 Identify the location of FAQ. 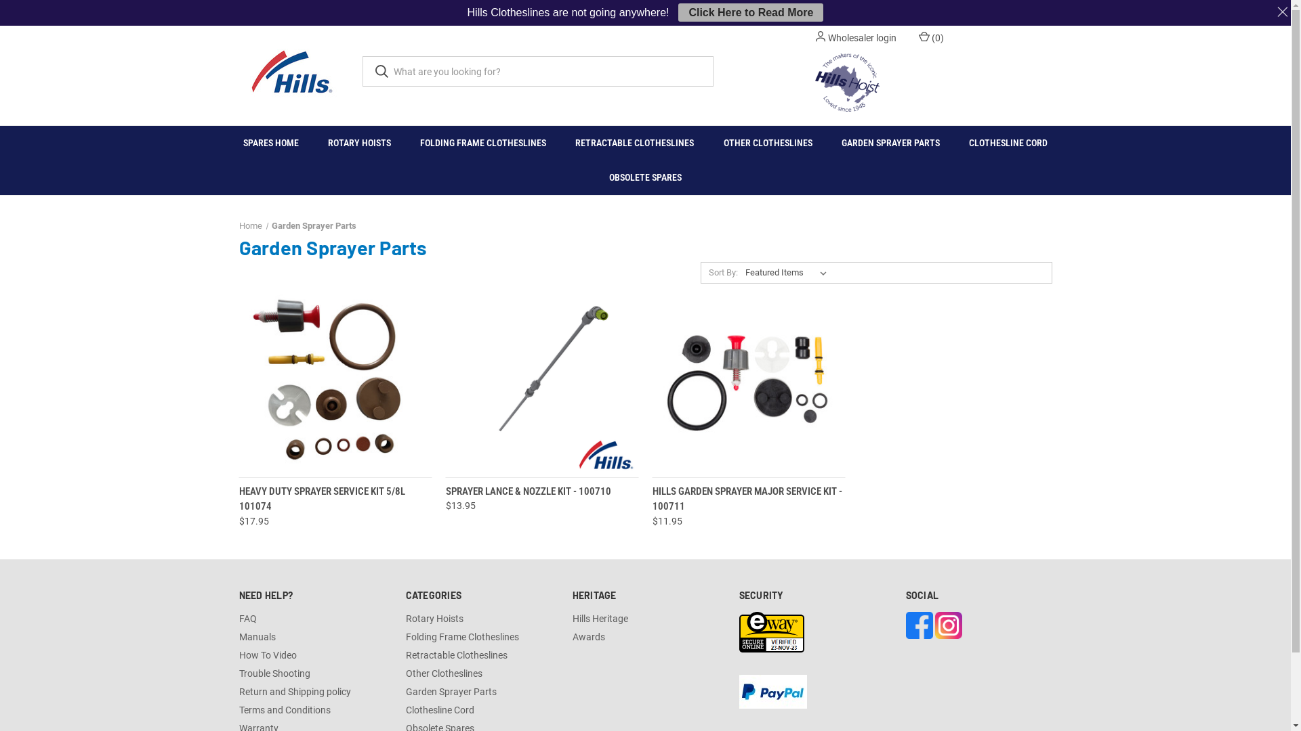
(247, 619).